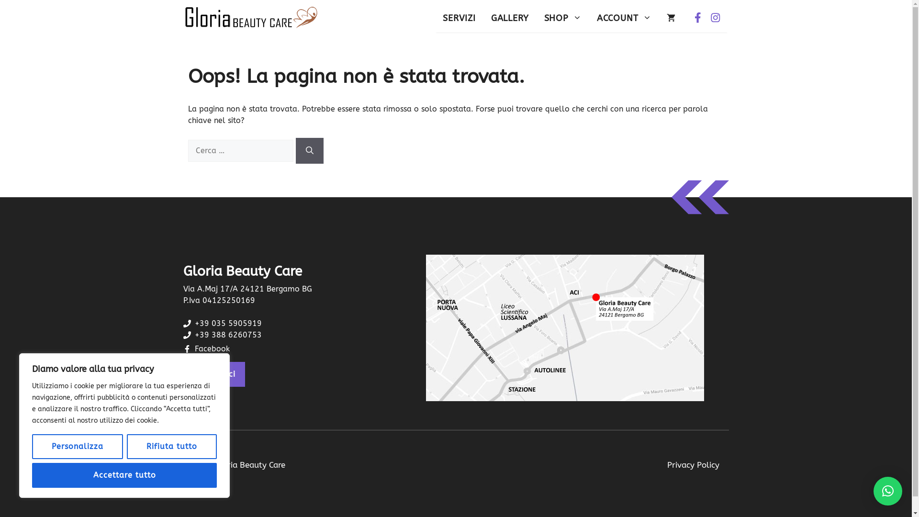 This screenshot has height=517, width=919. What do you see at coordinates (562, 18) in the screenshot?
I see `SHOP` at bounding box center [562, 18].